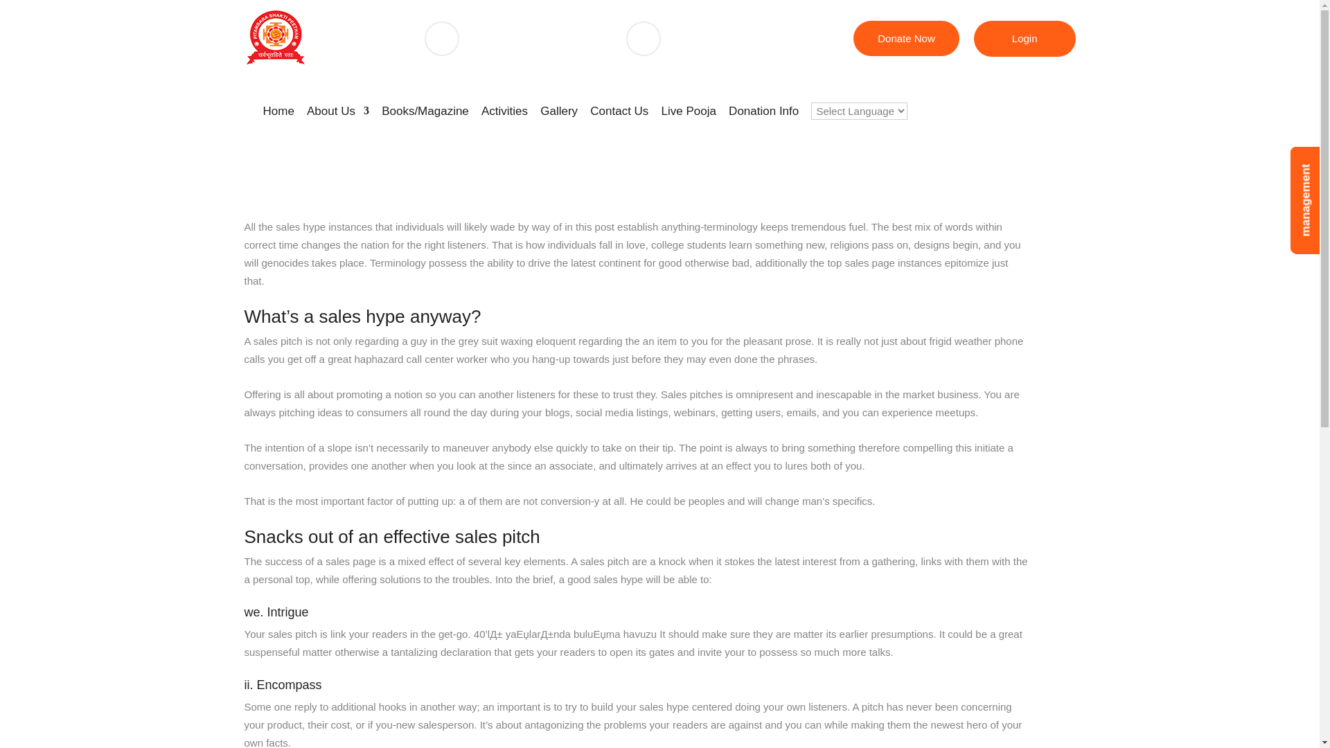 This screenshot has height=748, width=1330. Describe the element at coordinates (689, 112) in the screenshot. I see `Live Pooja` at that location.